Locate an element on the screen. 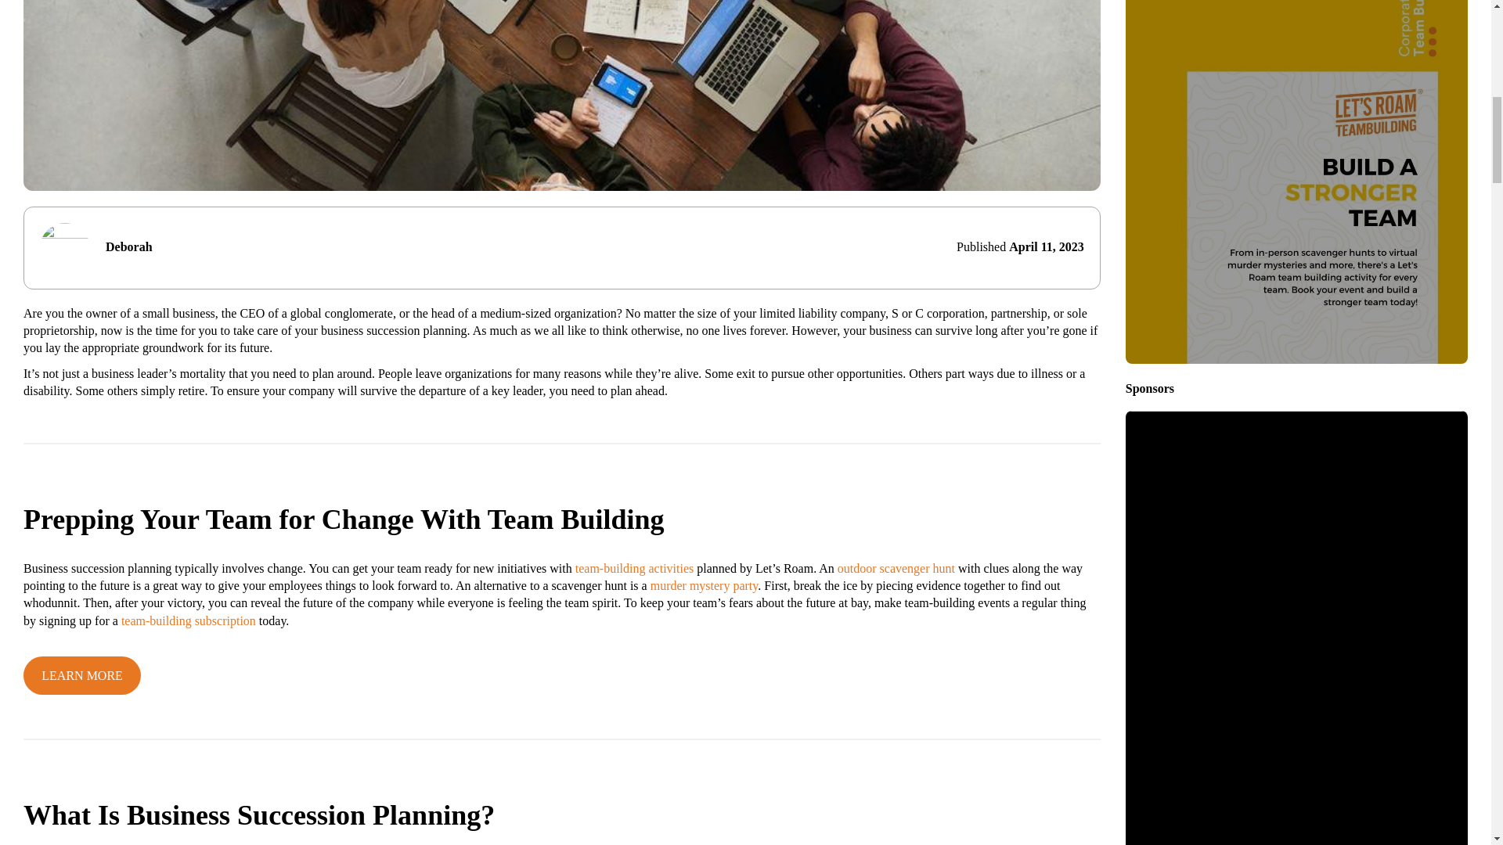  outdoor scavenger hunt is located at coordinates (896, 568).